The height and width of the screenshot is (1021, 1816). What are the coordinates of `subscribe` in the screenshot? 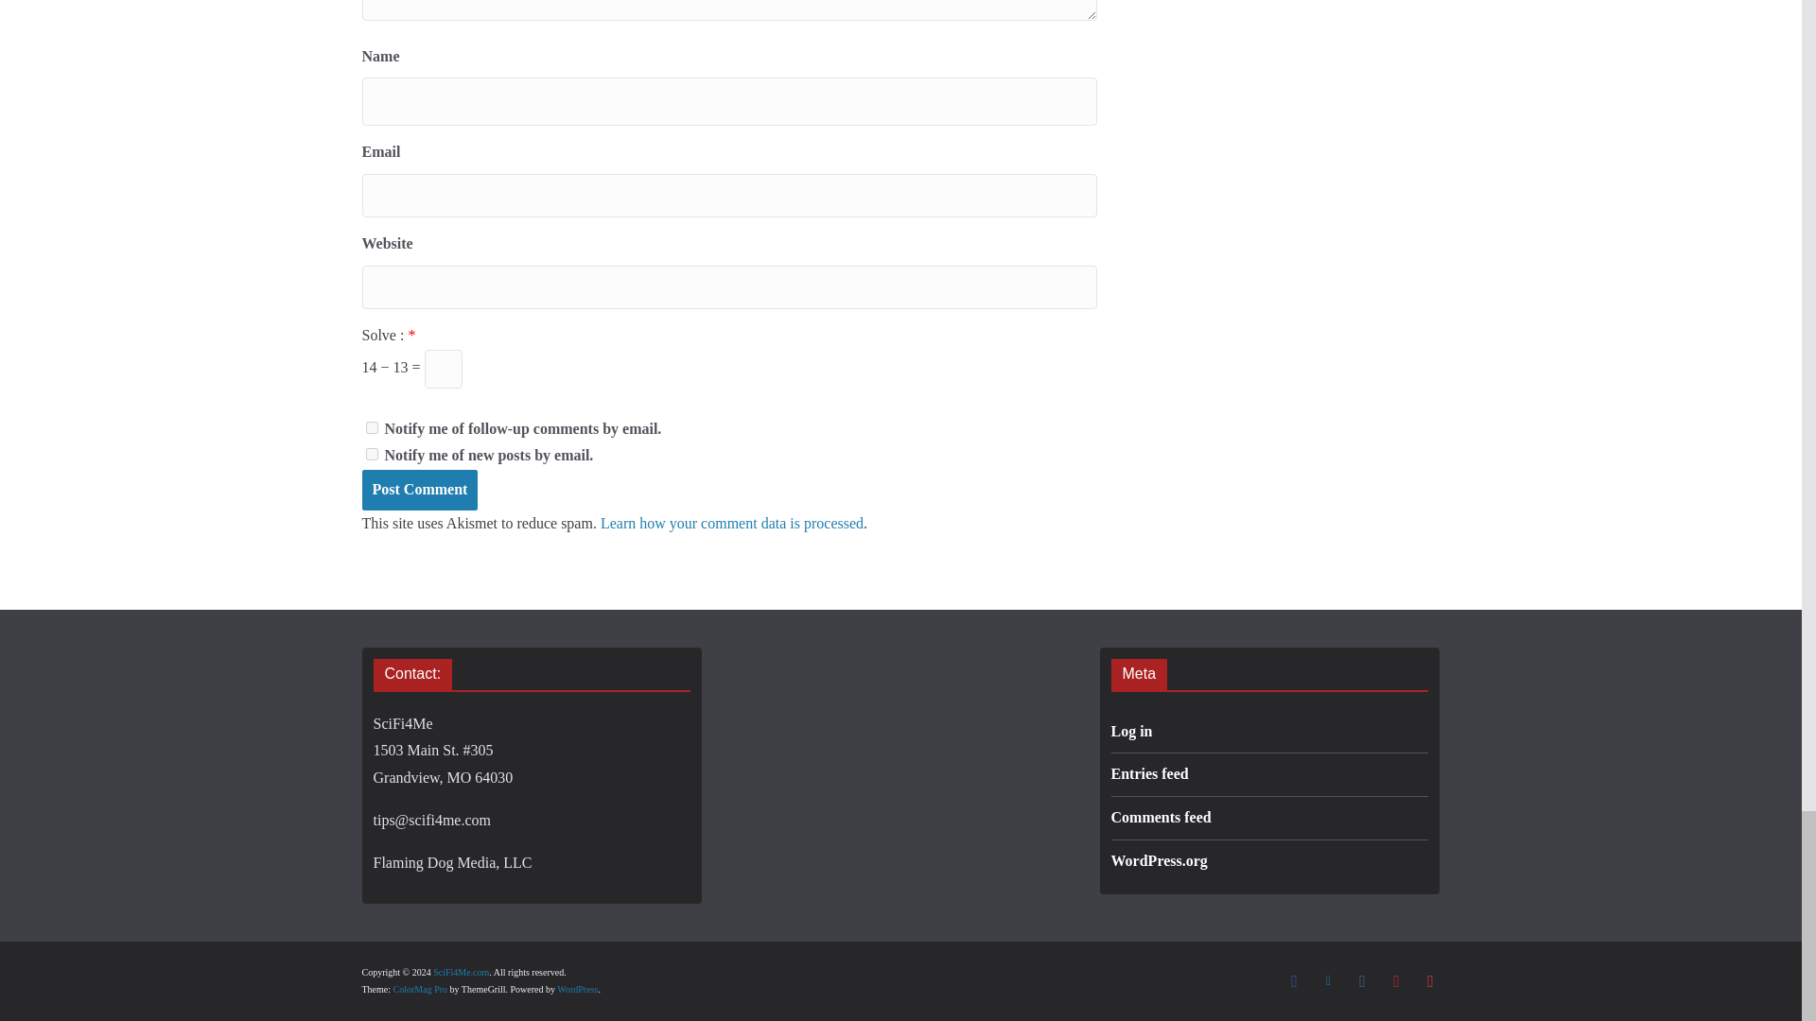 It's located at (371, 427).